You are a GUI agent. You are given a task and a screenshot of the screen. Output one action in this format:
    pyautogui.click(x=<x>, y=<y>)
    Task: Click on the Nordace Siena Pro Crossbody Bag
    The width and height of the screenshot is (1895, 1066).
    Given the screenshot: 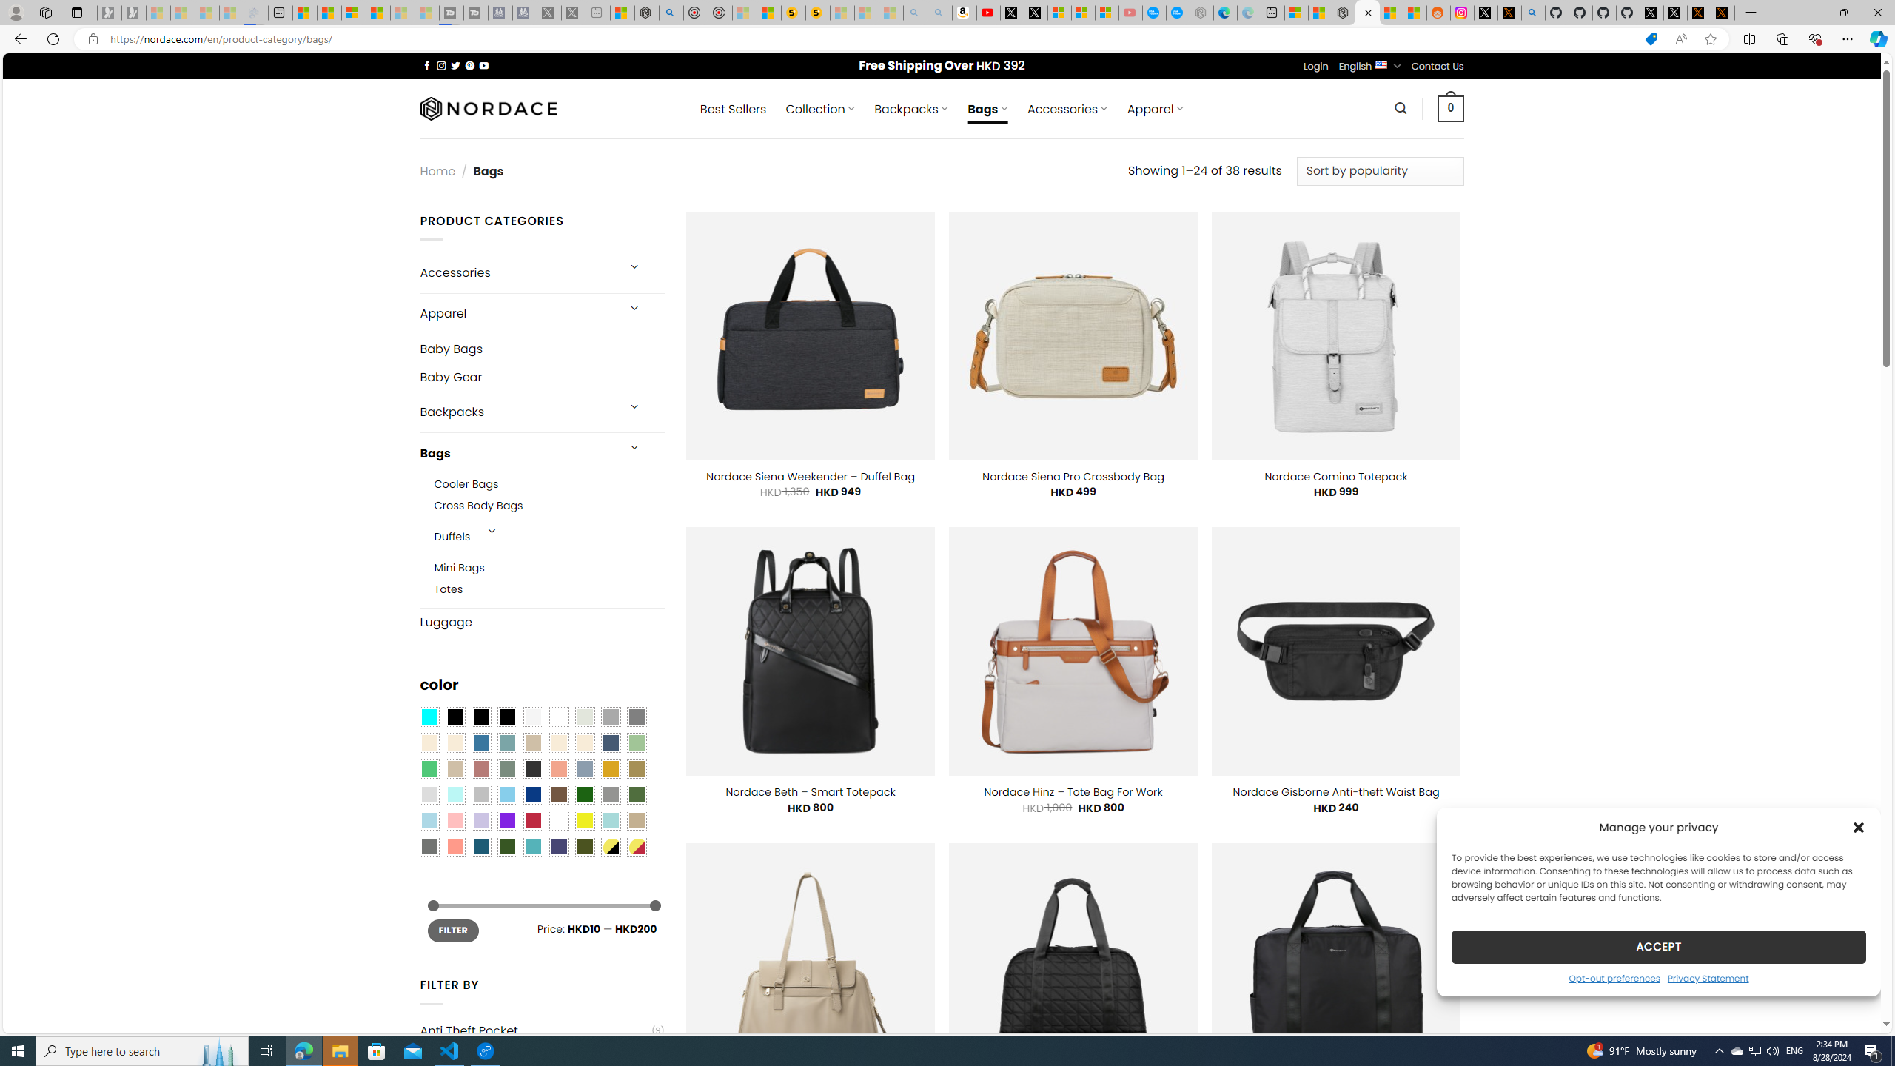 What is the action you would take?
    pyautogui.click(x=1072, y=476)
    